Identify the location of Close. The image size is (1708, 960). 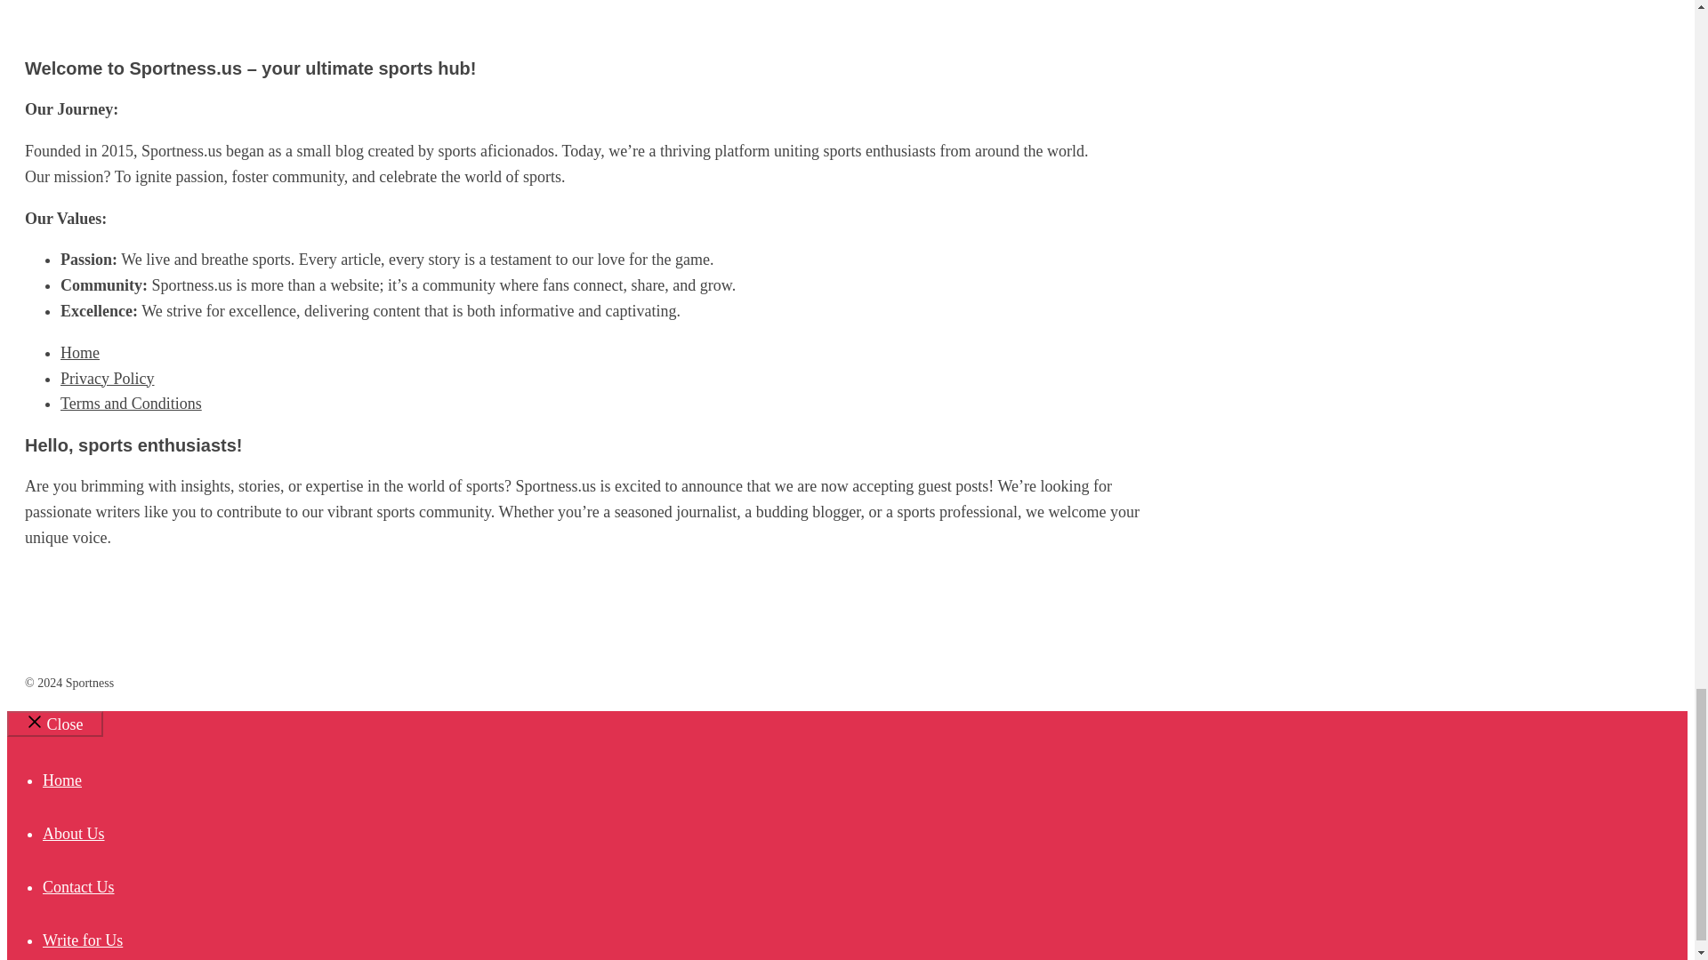
(54, 724).